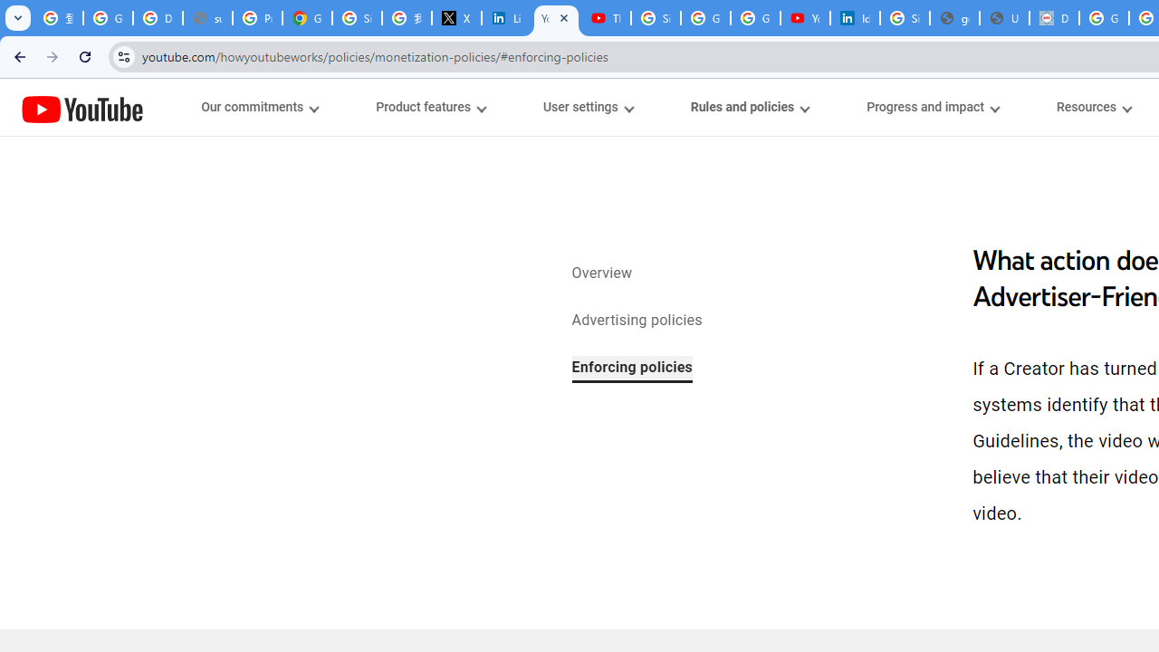 This screenshot has height=652, width=1159. Describe the element at coordinates (656, 18) in the screenshot. I see `Sign in - Google Accounts` at that location.